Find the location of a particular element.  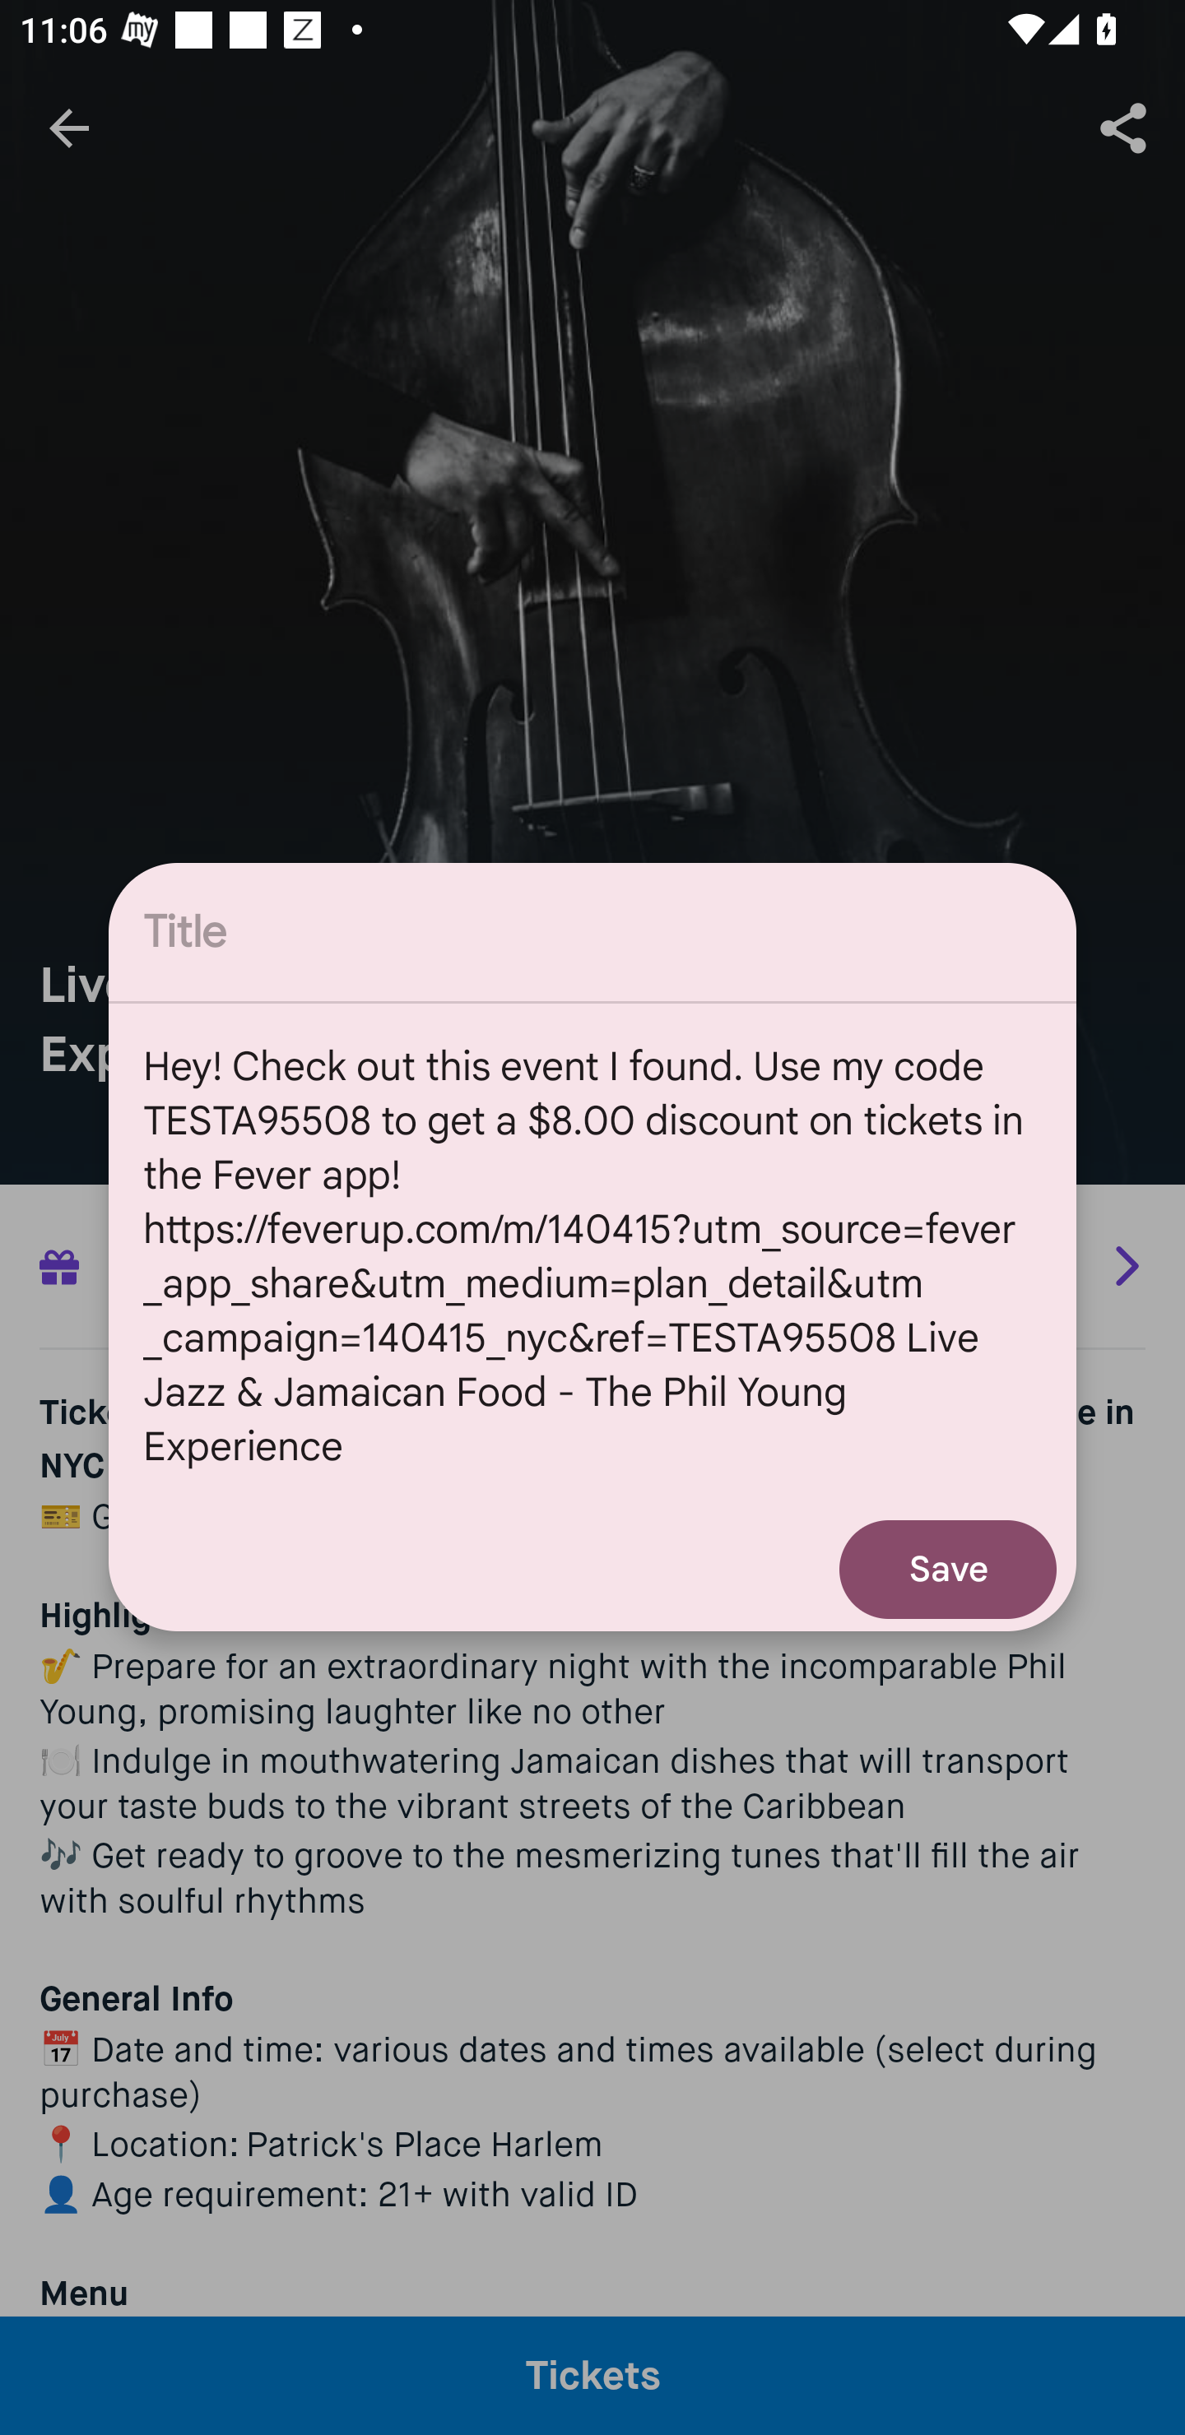

Title is located at coordinates (592, 931).